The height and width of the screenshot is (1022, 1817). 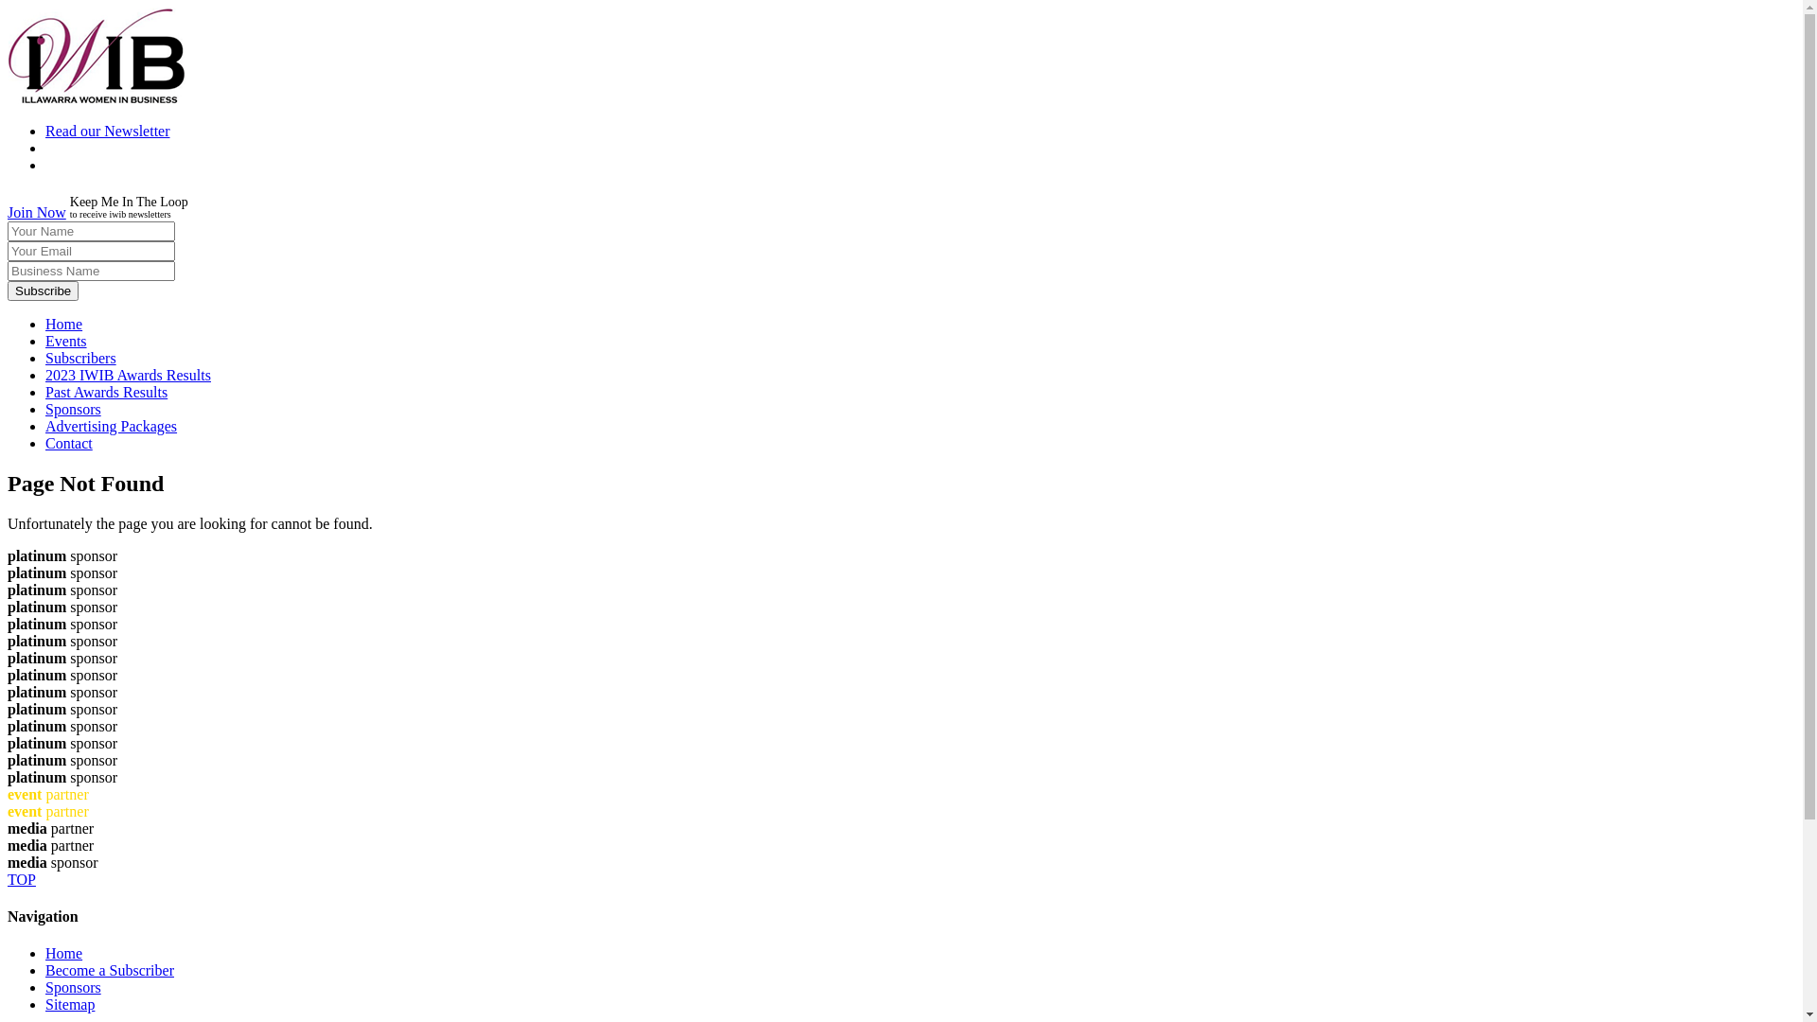 I want to click on Past Awards Results, so click(x=106, y=392).